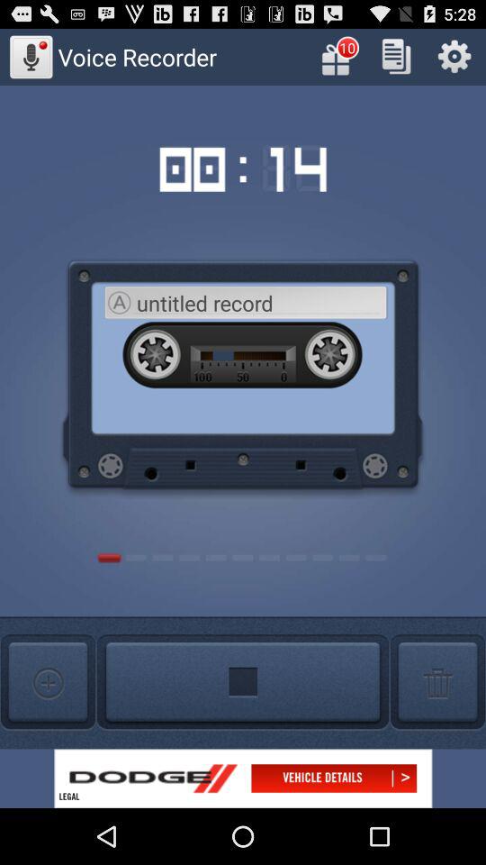  I want to click on go to delete, so click(437, 683).